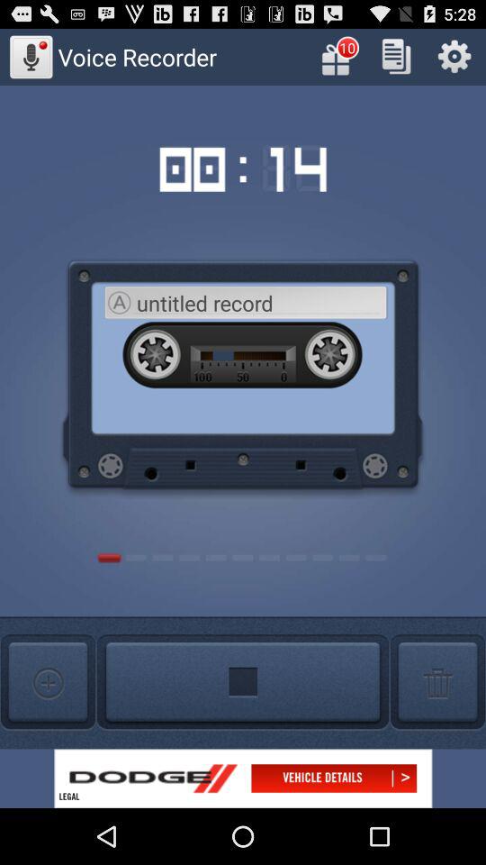  I want to click on go to delete, so click(437, 683).